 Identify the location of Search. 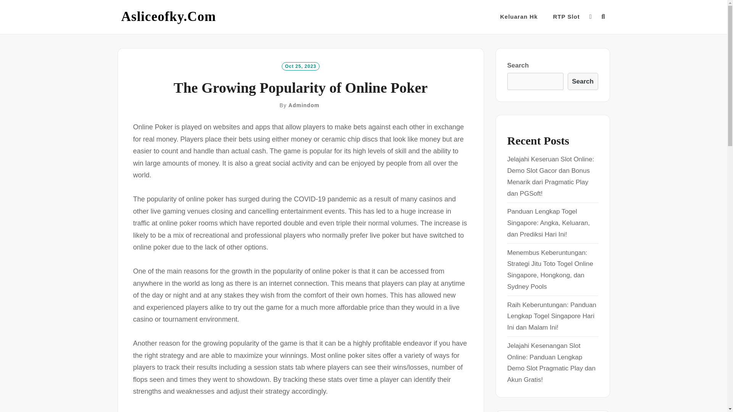
(583, 82).